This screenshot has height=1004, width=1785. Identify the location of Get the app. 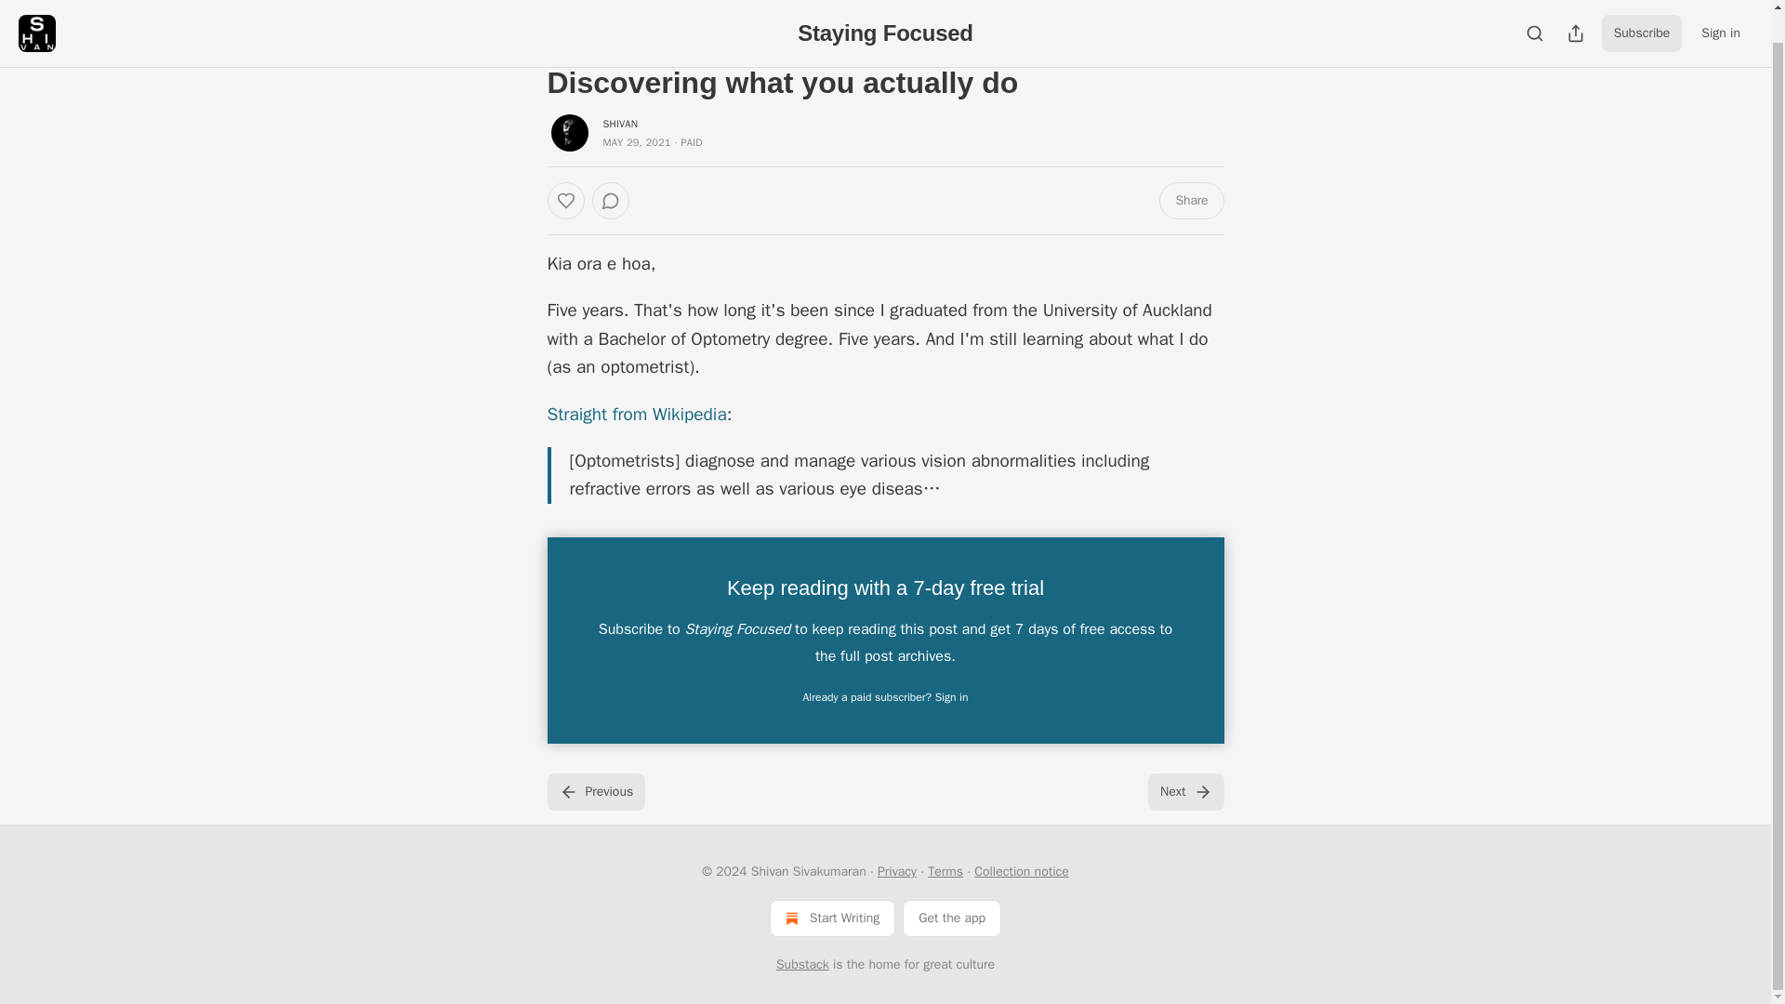
(952, 918).